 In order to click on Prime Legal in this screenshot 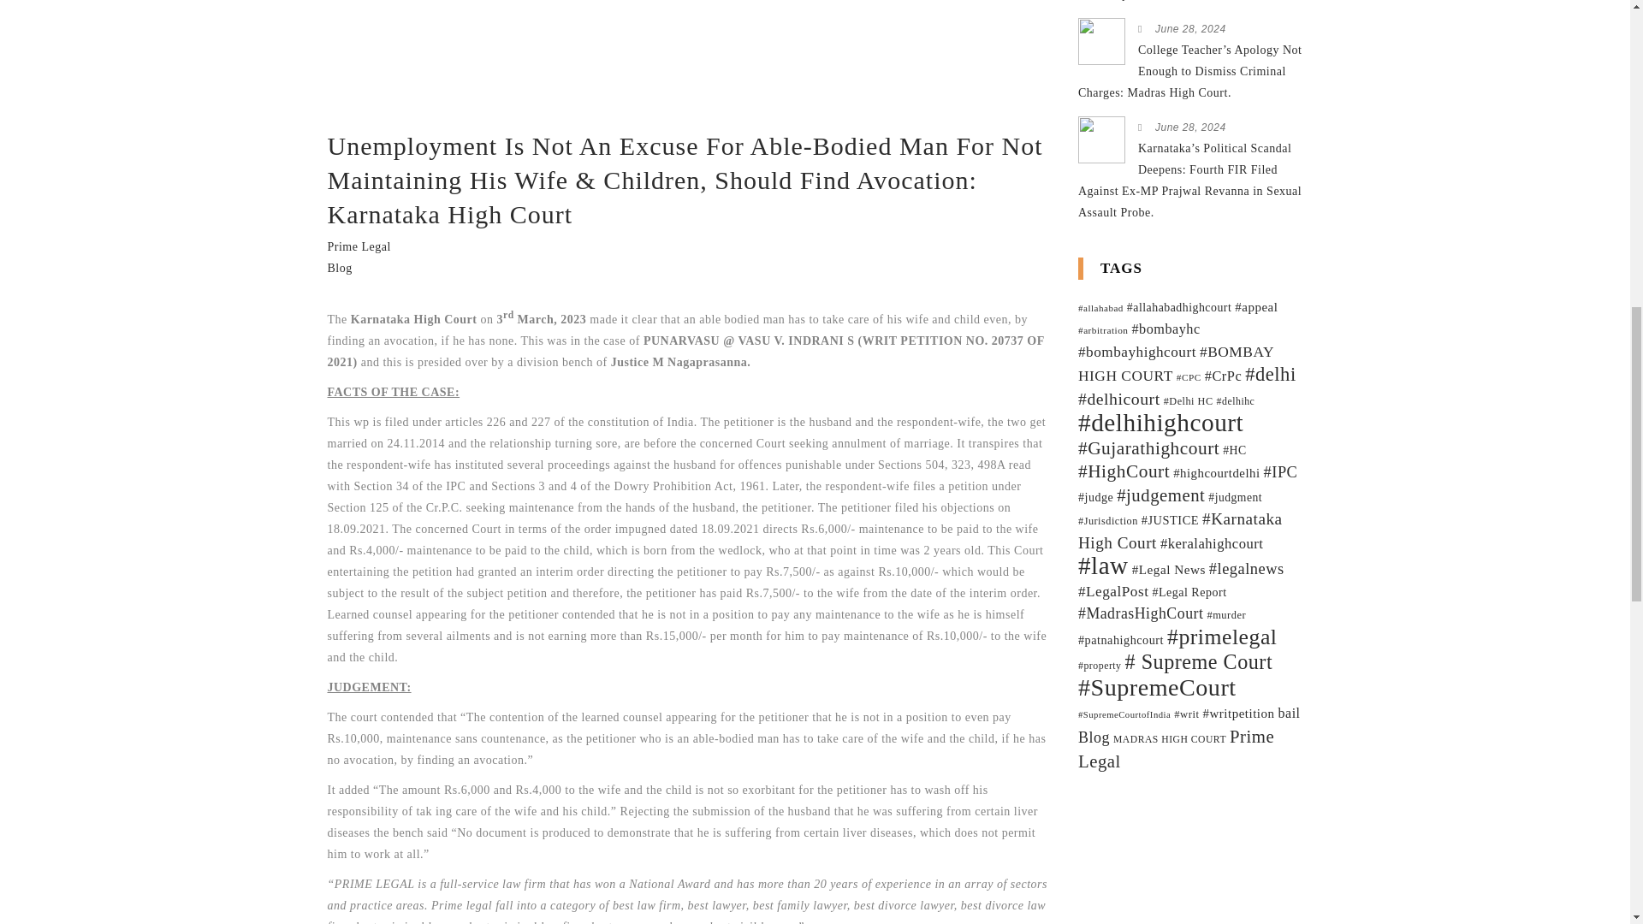, I will do `click(359, 246)`.